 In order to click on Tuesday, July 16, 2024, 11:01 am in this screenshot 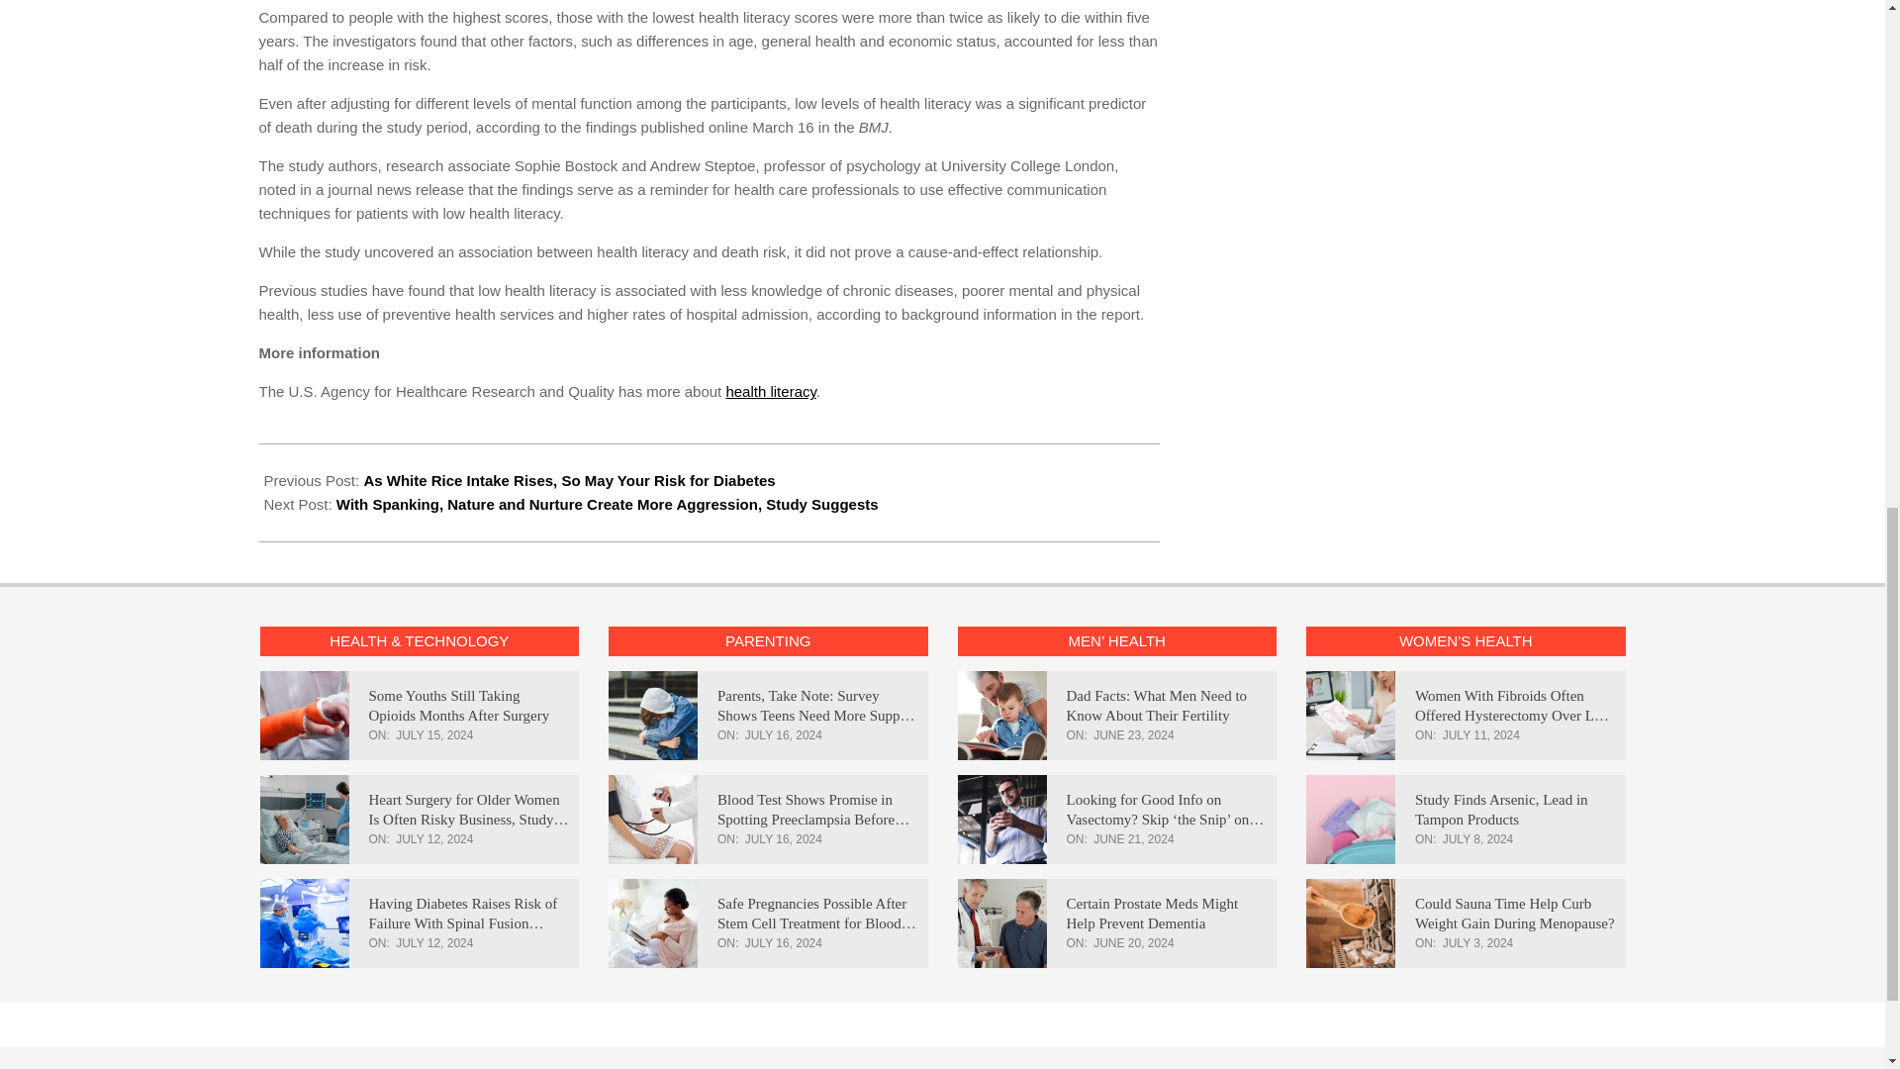, I will do `click(784, 734)`.